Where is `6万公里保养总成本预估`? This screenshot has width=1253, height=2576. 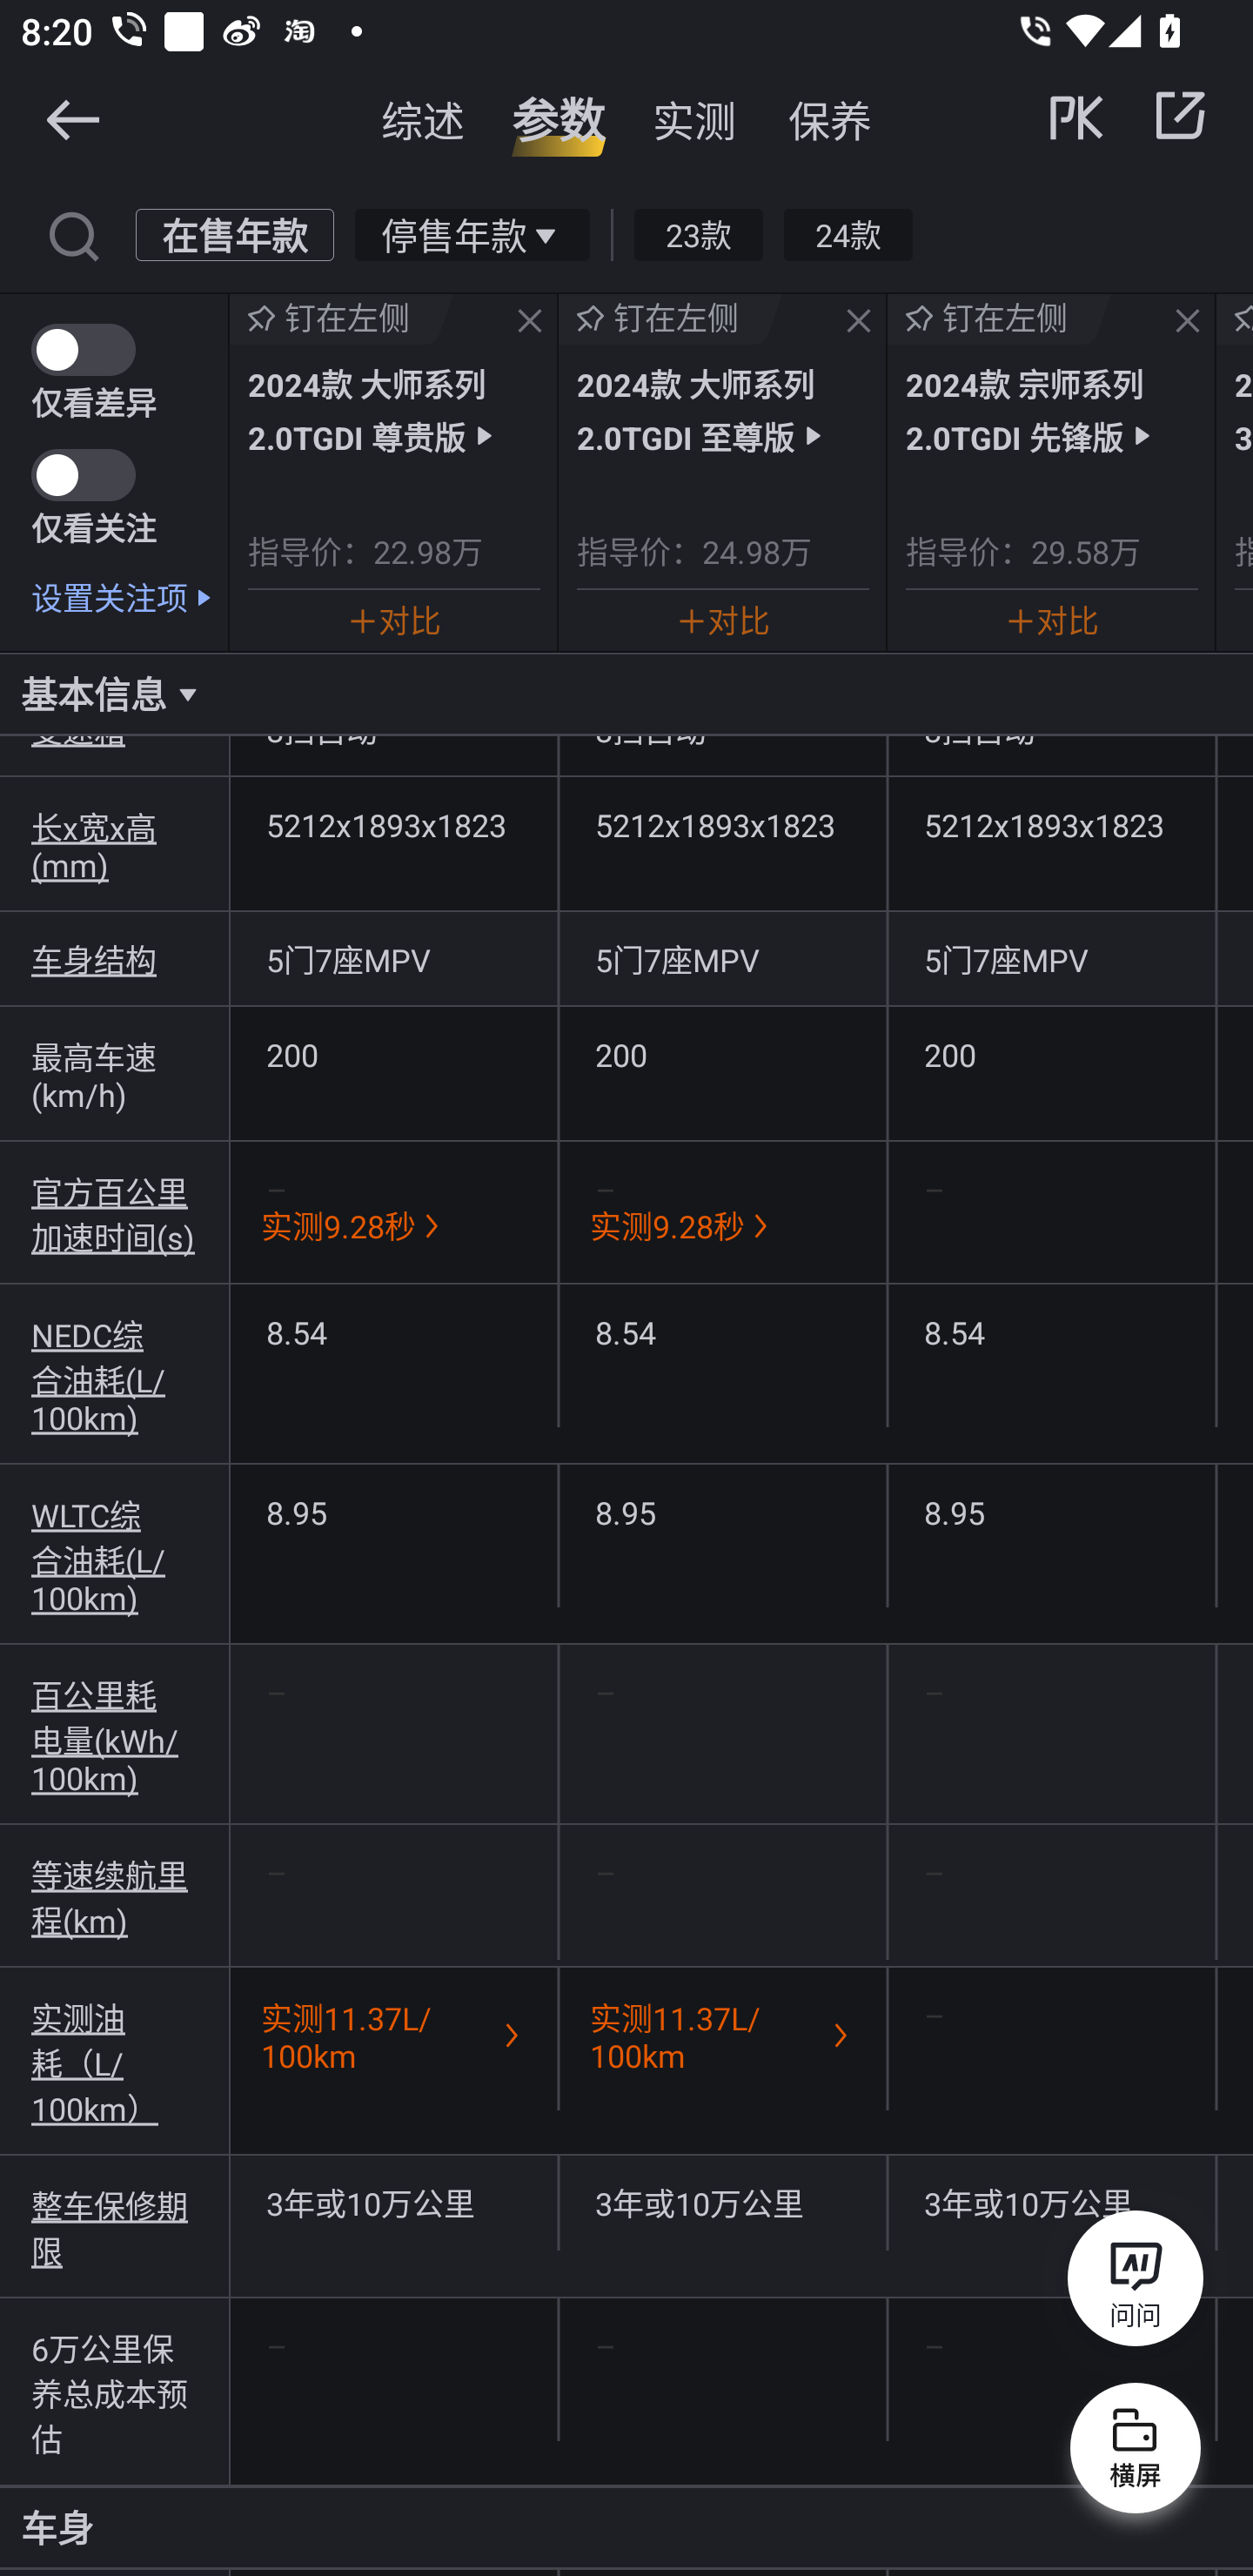 6万公里保养总成本预估 is located at coordinates (115, 2392).